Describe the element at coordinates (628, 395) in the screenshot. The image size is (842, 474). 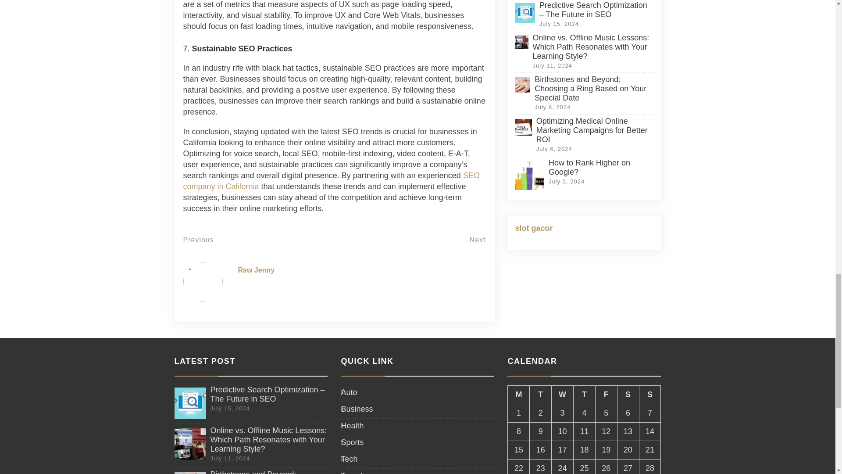
I see `Saturday` at that location.